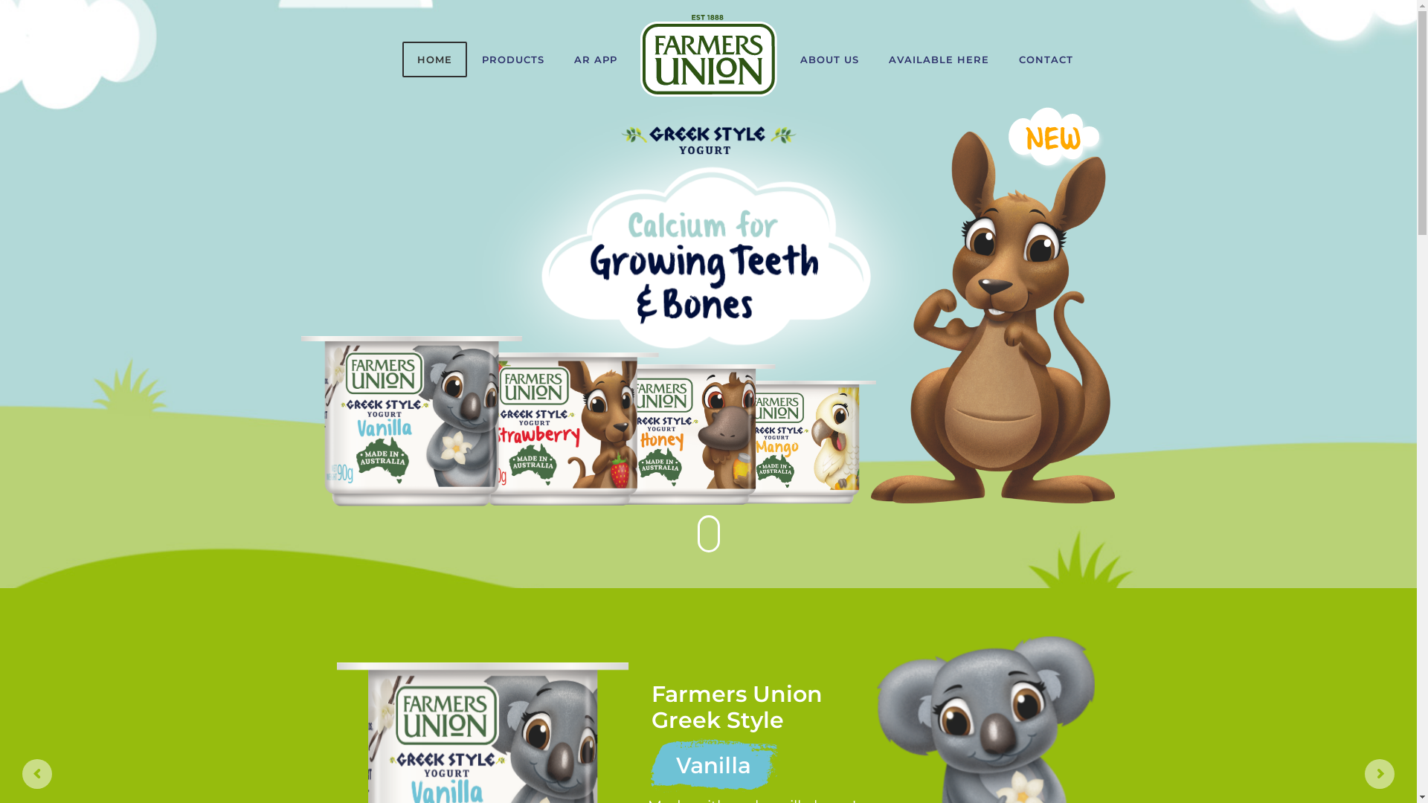  What do you see at coordinates (939, 59) in the screenshot?
I see `AVAILABLE HERE` at bounding box center [939, 59].